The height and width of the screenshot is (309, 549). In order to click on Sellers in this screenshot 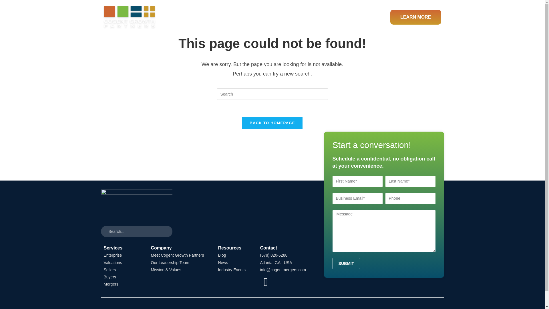, I will do `click(121, 270)`.